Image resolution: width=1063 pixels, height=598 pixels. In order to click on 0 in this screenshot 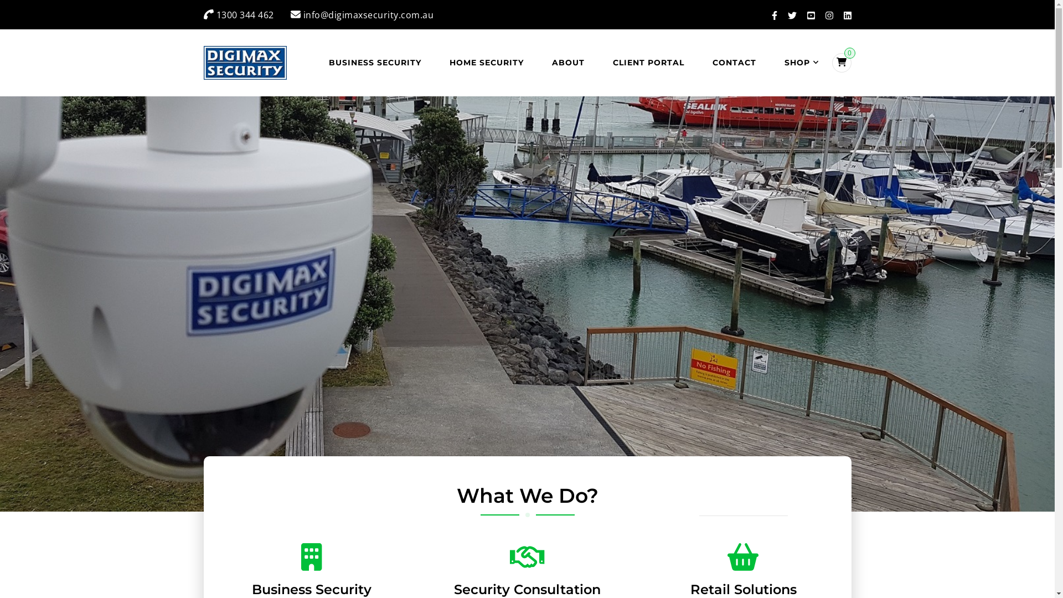, I will do `click(842, 62)`.